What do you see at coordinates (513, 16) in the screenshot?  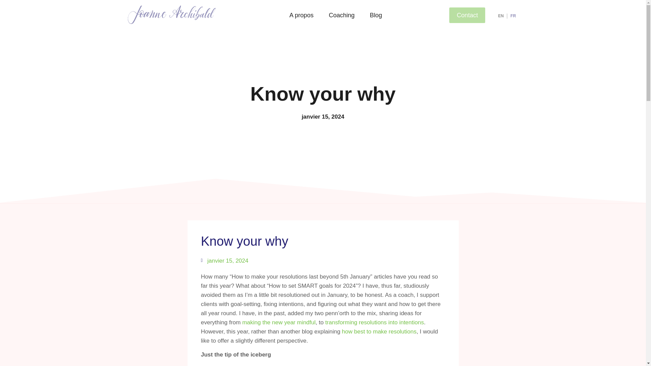 I see `FR` at bounding box center [513, 16].